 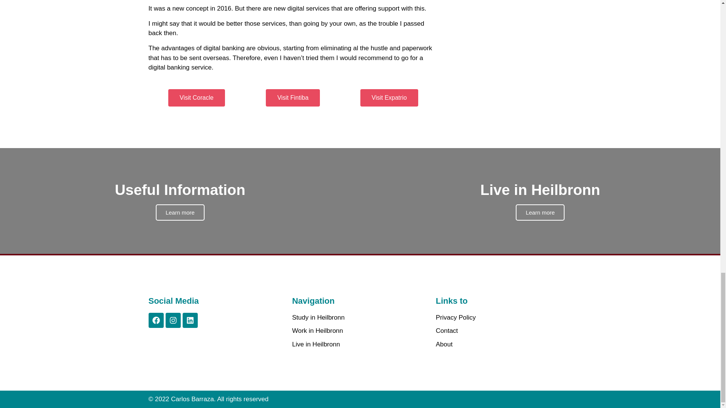 I want to click on Study in Heilbronn, so click(x=504, y=344).